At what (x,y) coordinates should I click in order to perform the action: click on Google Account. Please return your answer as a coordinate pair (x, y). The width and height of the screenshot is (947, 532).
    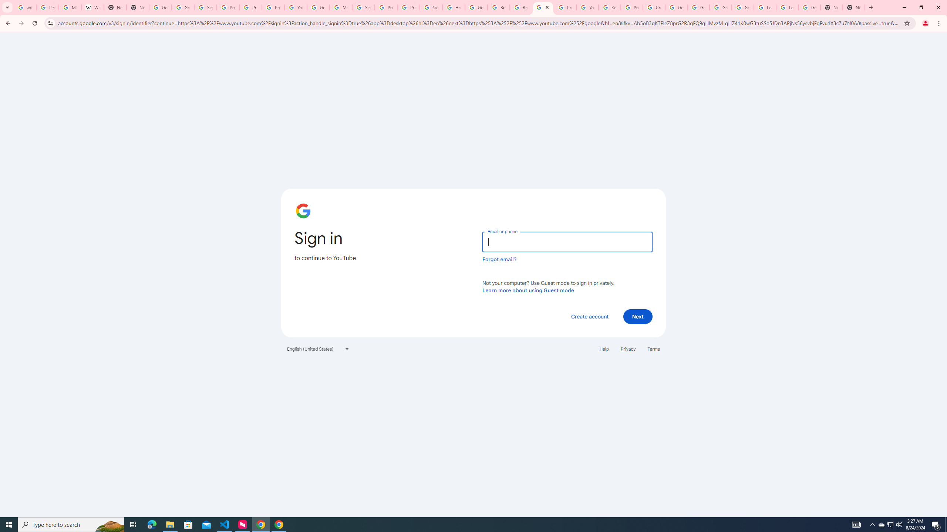
    Looking at the image, I should click on (809, 7).